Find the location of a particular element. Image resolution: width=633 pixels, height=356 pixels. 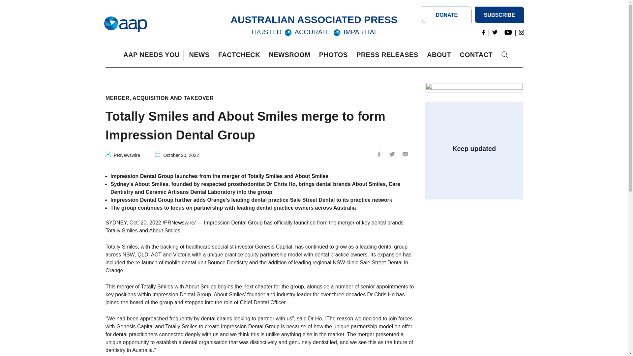

Home is located at coordinates (125, 24).